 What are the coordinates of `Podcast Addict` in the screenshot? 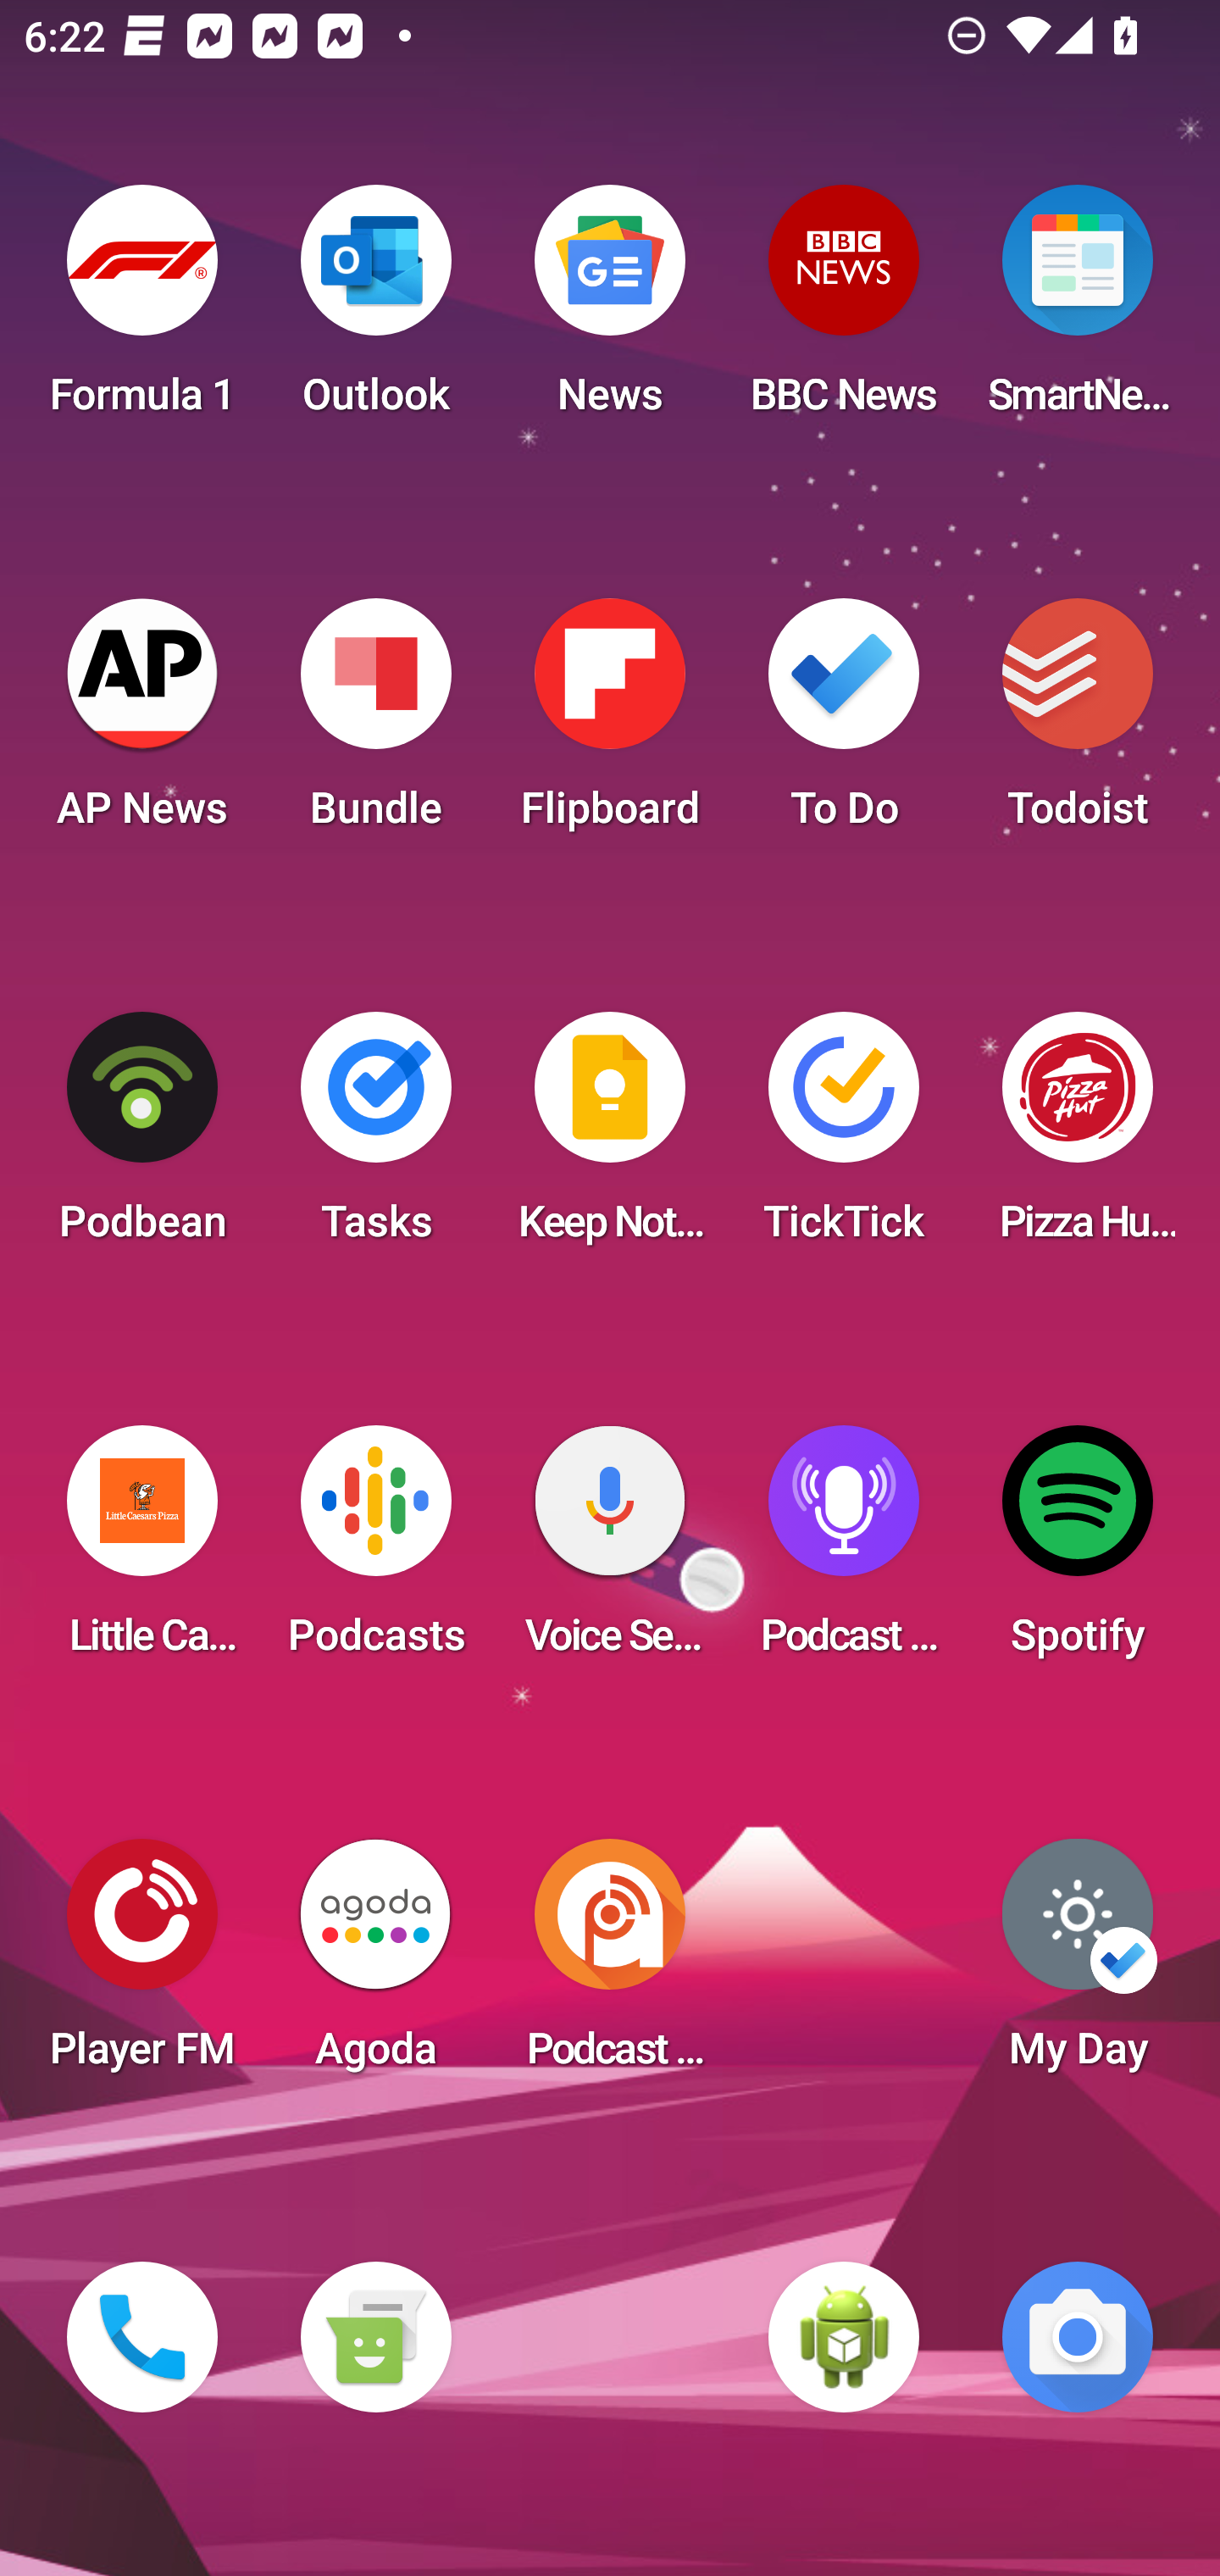 It's located at (610, 1964).